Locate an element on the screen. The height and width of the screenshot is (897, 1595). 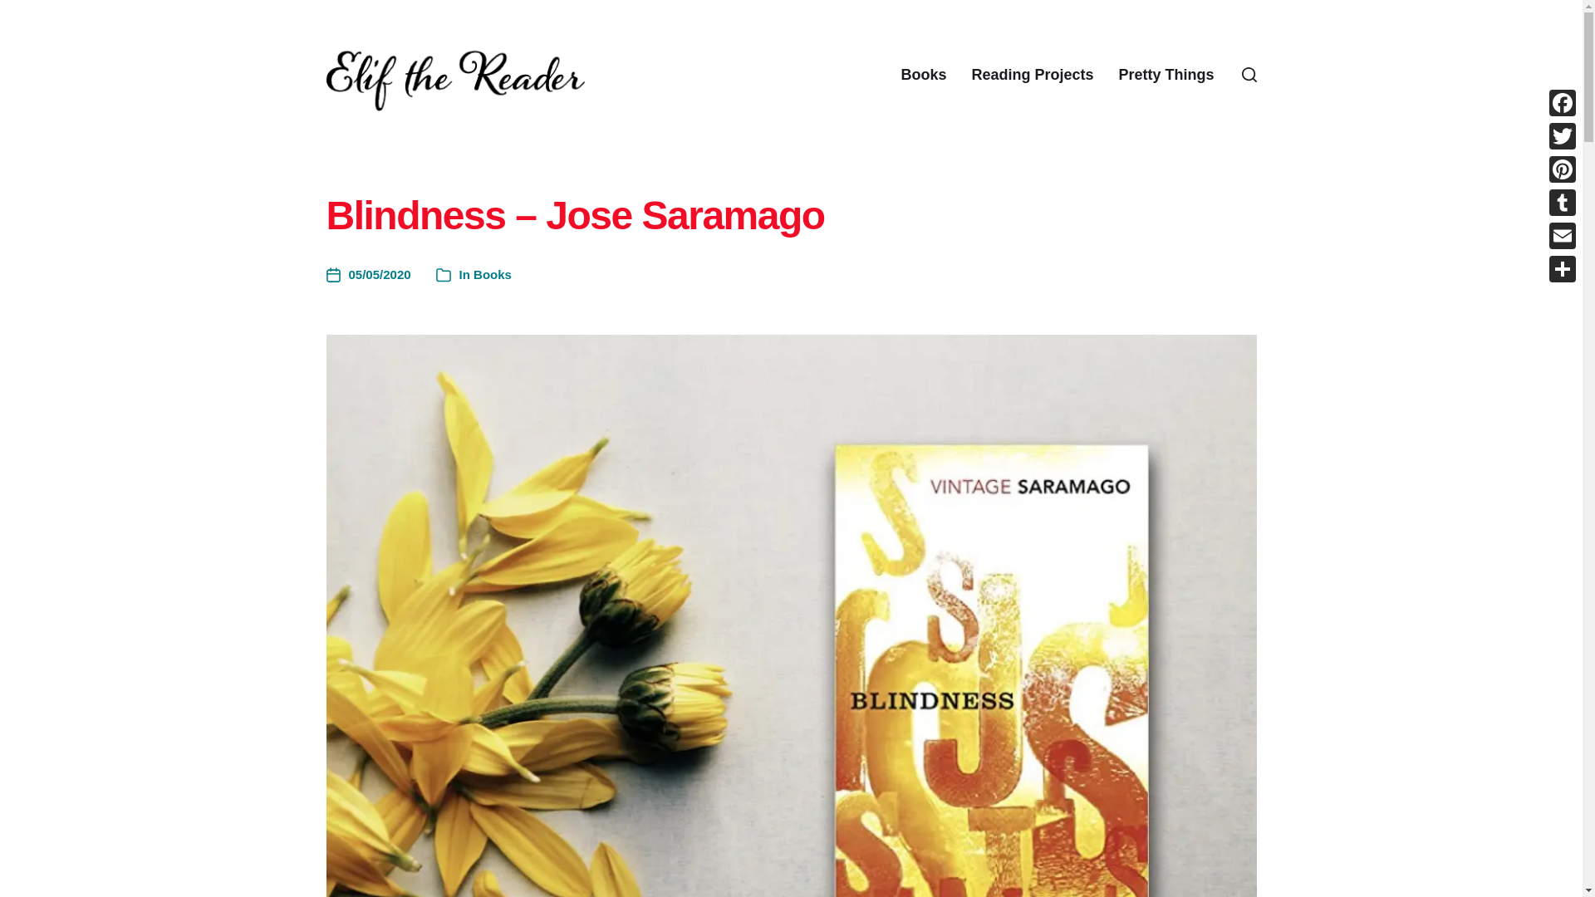
Facebook is located at coordinates (1562, 102).